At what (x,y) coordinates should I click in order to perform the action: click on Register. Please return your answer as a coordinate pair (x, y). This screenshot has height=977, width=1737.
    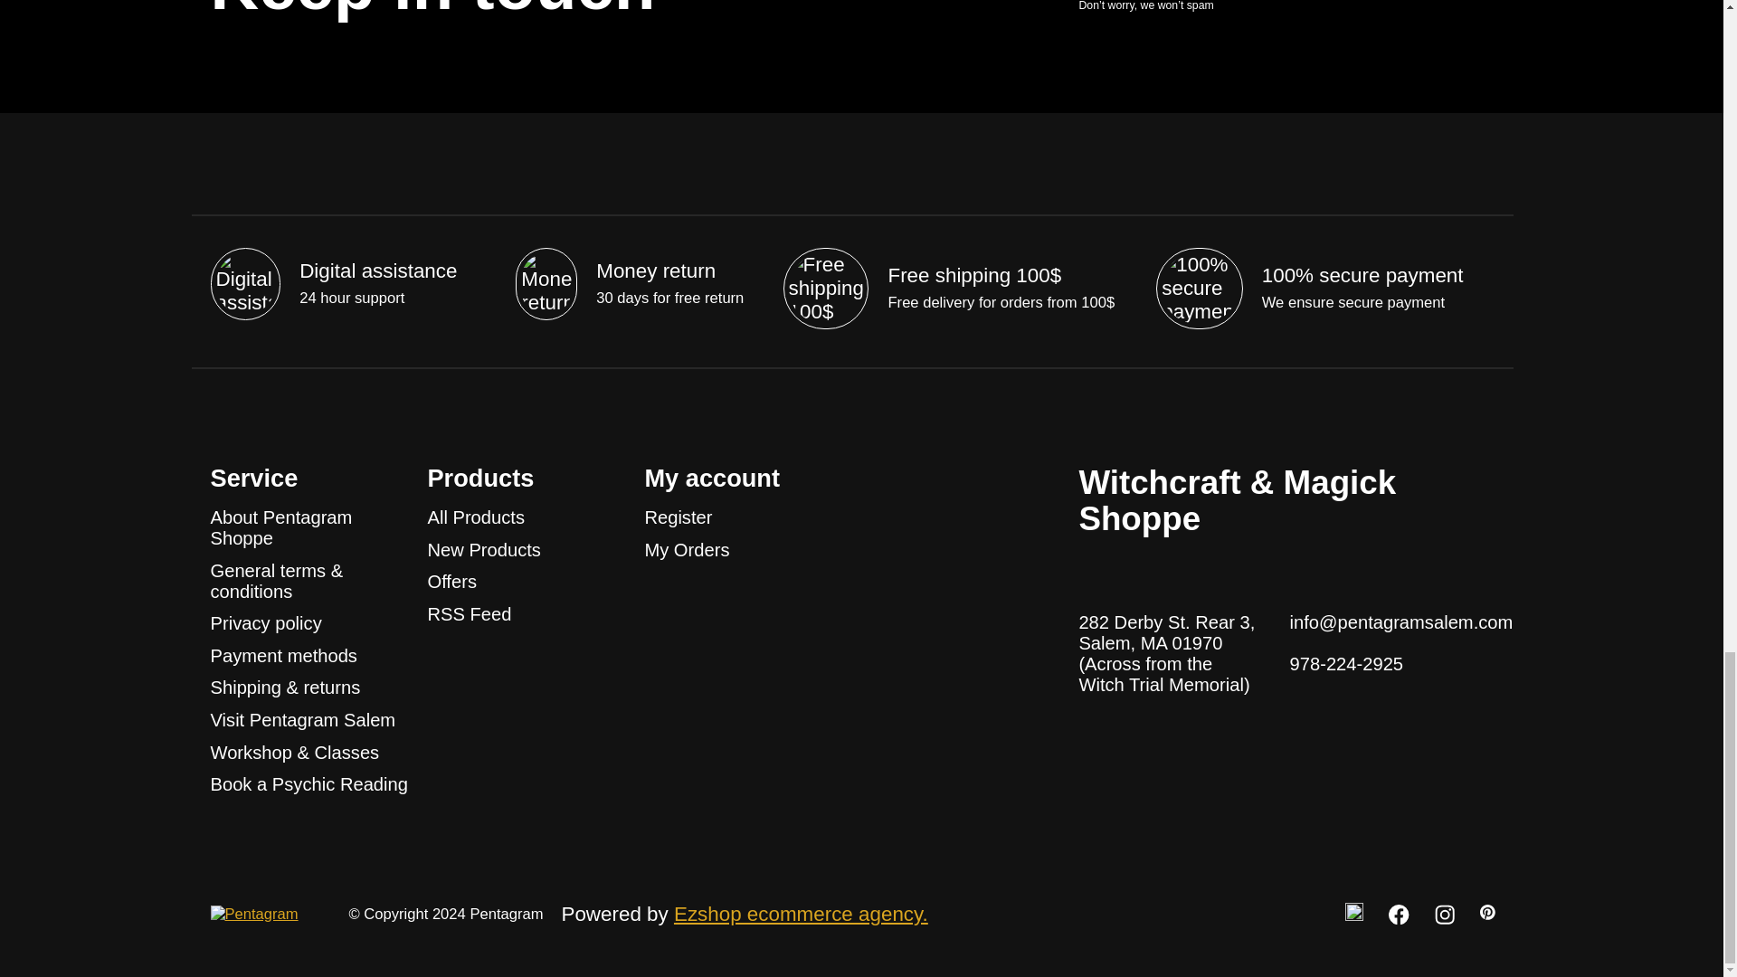
    Looking at the image, I should click on (679, 517).